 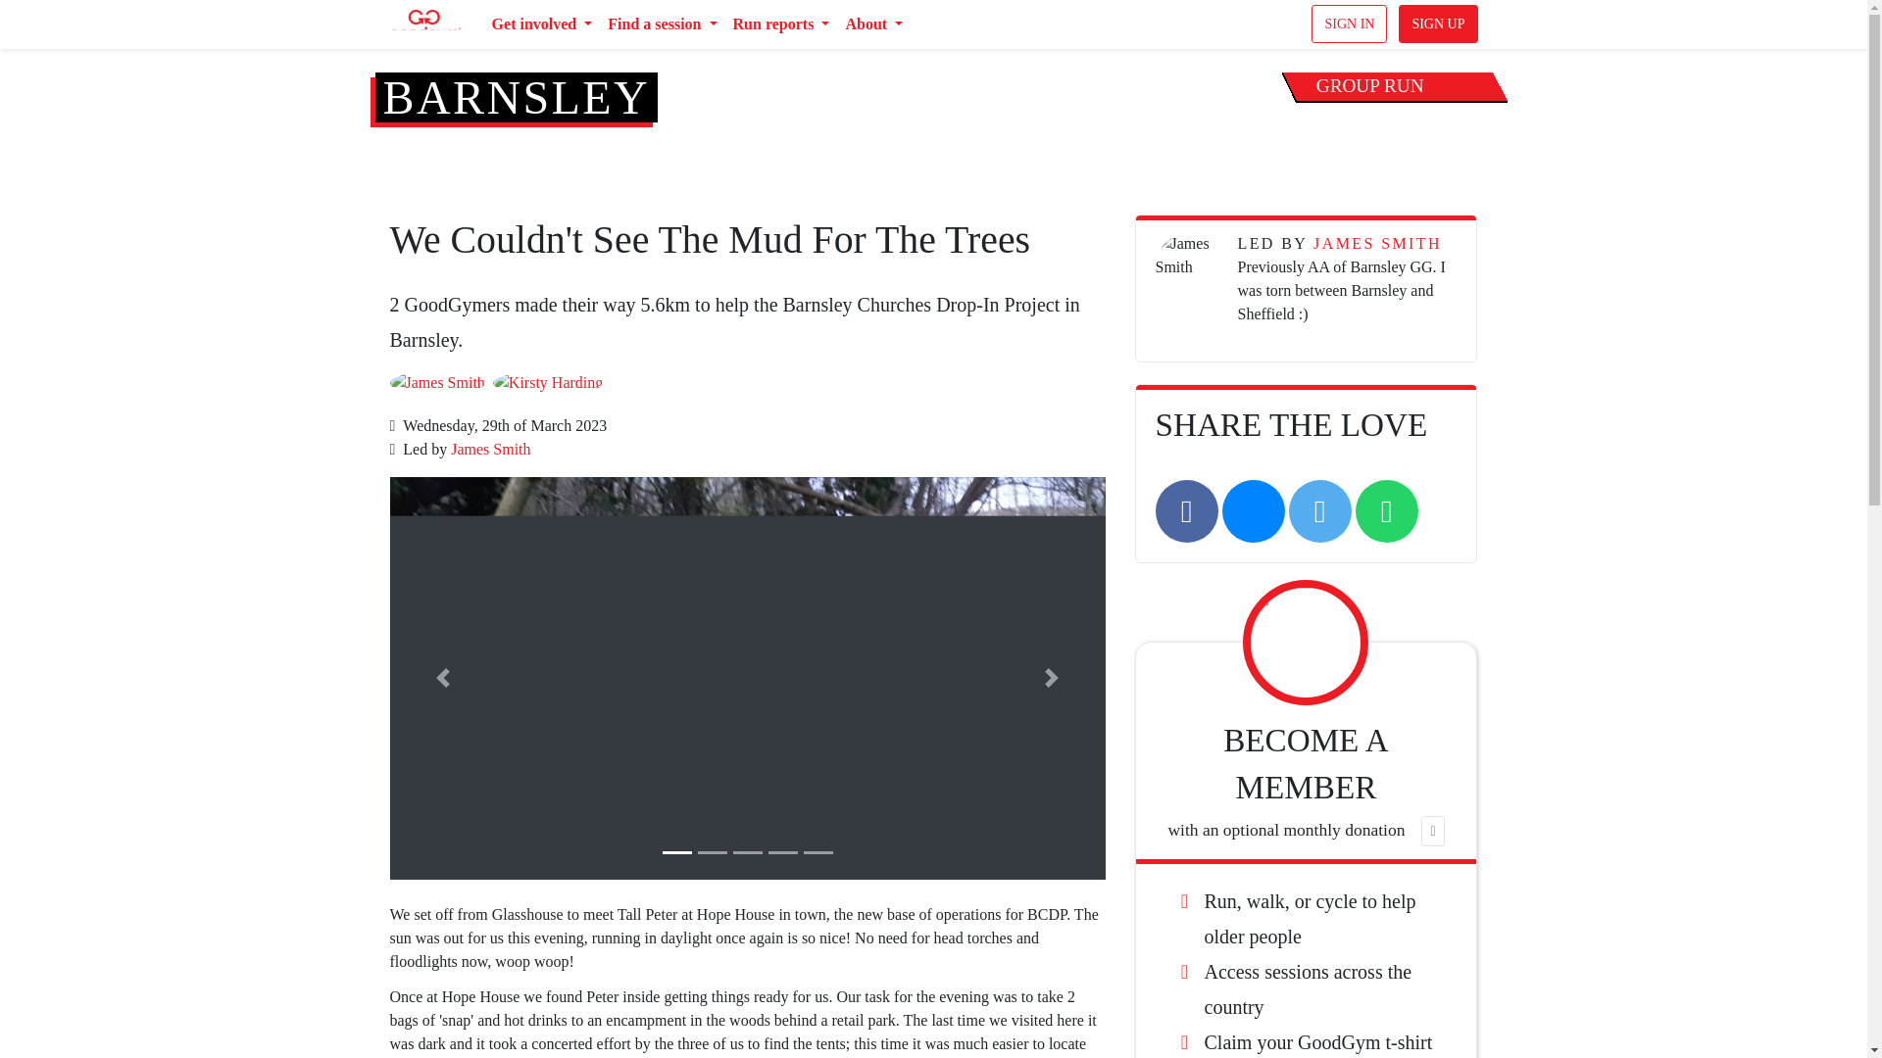 I want to click on James Smith, so click(x=490, y=449).